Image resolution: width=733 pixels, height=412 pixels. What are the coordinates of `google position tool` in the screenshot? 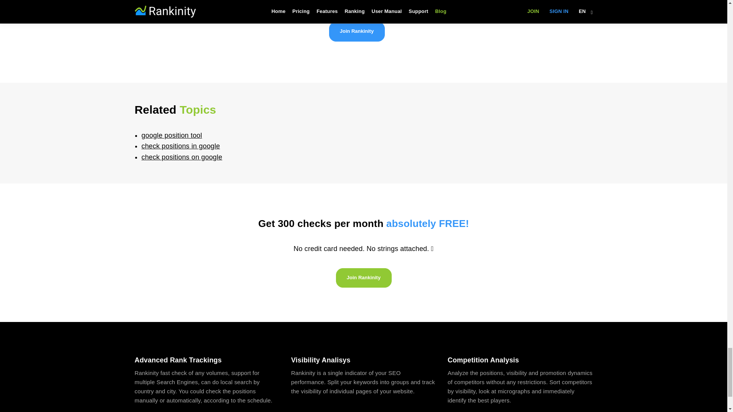 It's located at (172, 135).